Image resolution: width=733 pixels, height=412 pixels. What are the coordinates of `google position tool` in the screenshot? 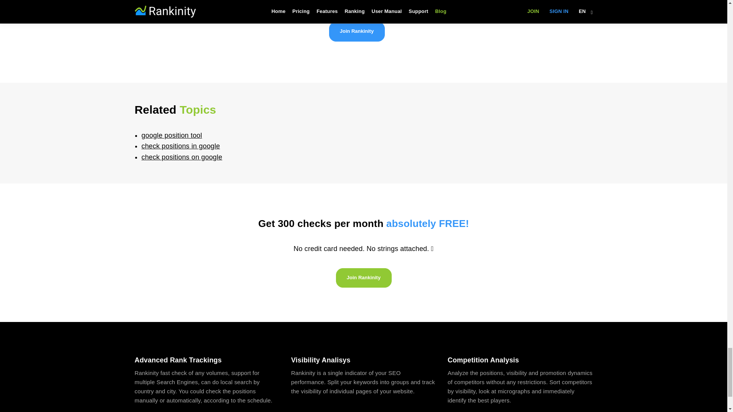 It's located at (172, 135).